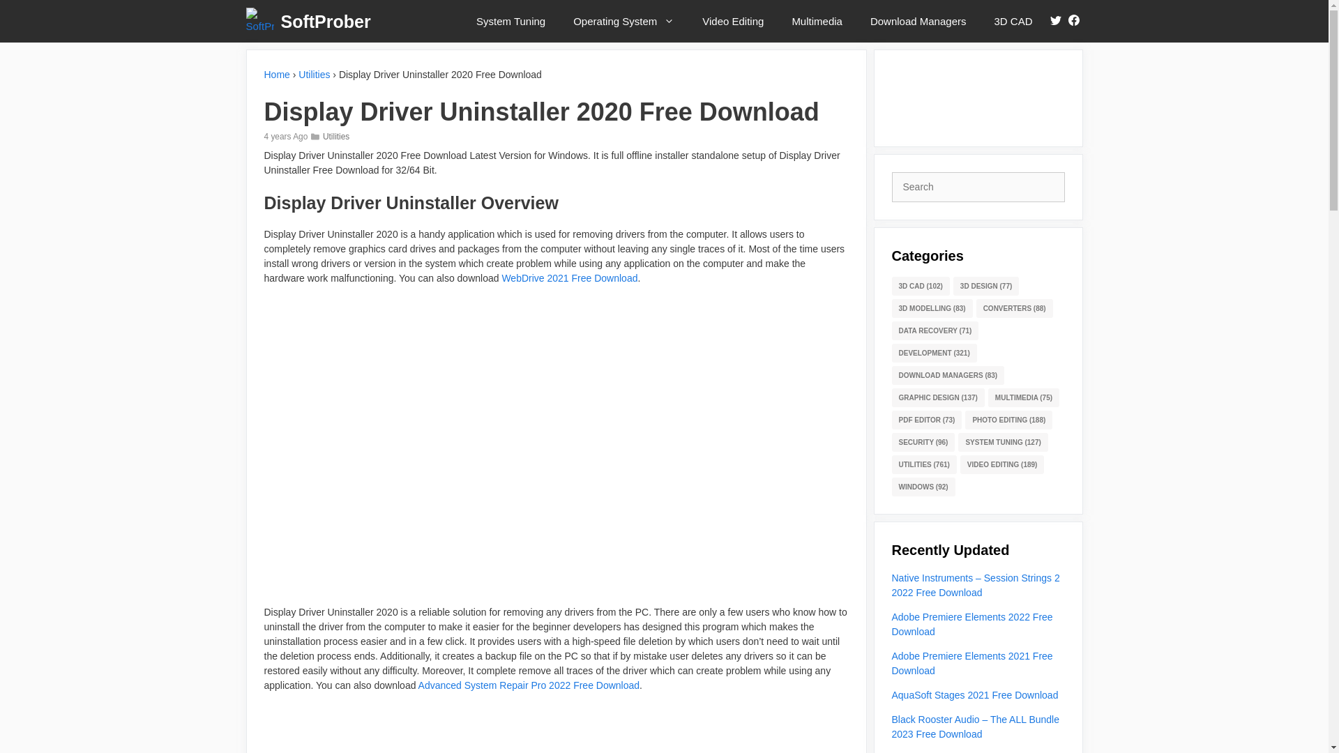 The image size is (1339, 753). What do you see at coordinates (569, 277) in the screenshot?
I see `WebDrive 2021 Free Download` at bounding box center [569, 277].